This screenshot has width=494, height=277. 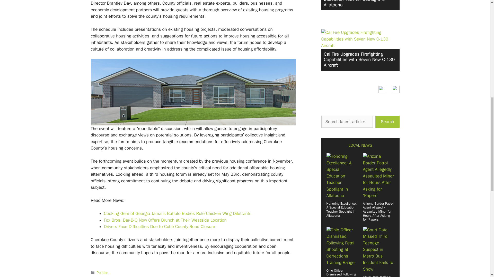 What do you see at coordinates (477, 243) in the screenshot?
I see `Scroll back to top` at bounding box center [477, 243].